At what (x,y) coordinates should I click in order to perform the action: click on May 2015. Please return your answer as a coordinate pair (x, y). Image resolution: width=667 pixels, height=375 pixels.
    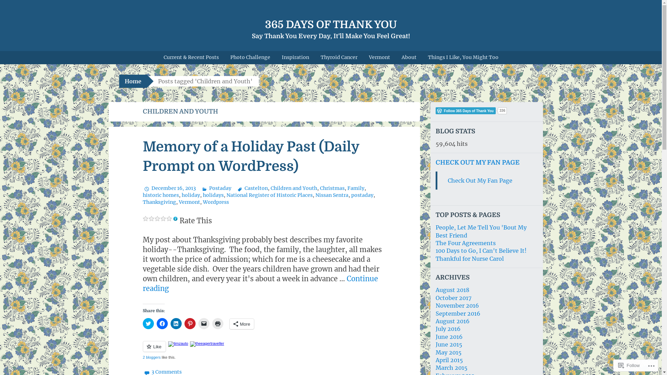
    Looking at the image, I should click on (449, 352).